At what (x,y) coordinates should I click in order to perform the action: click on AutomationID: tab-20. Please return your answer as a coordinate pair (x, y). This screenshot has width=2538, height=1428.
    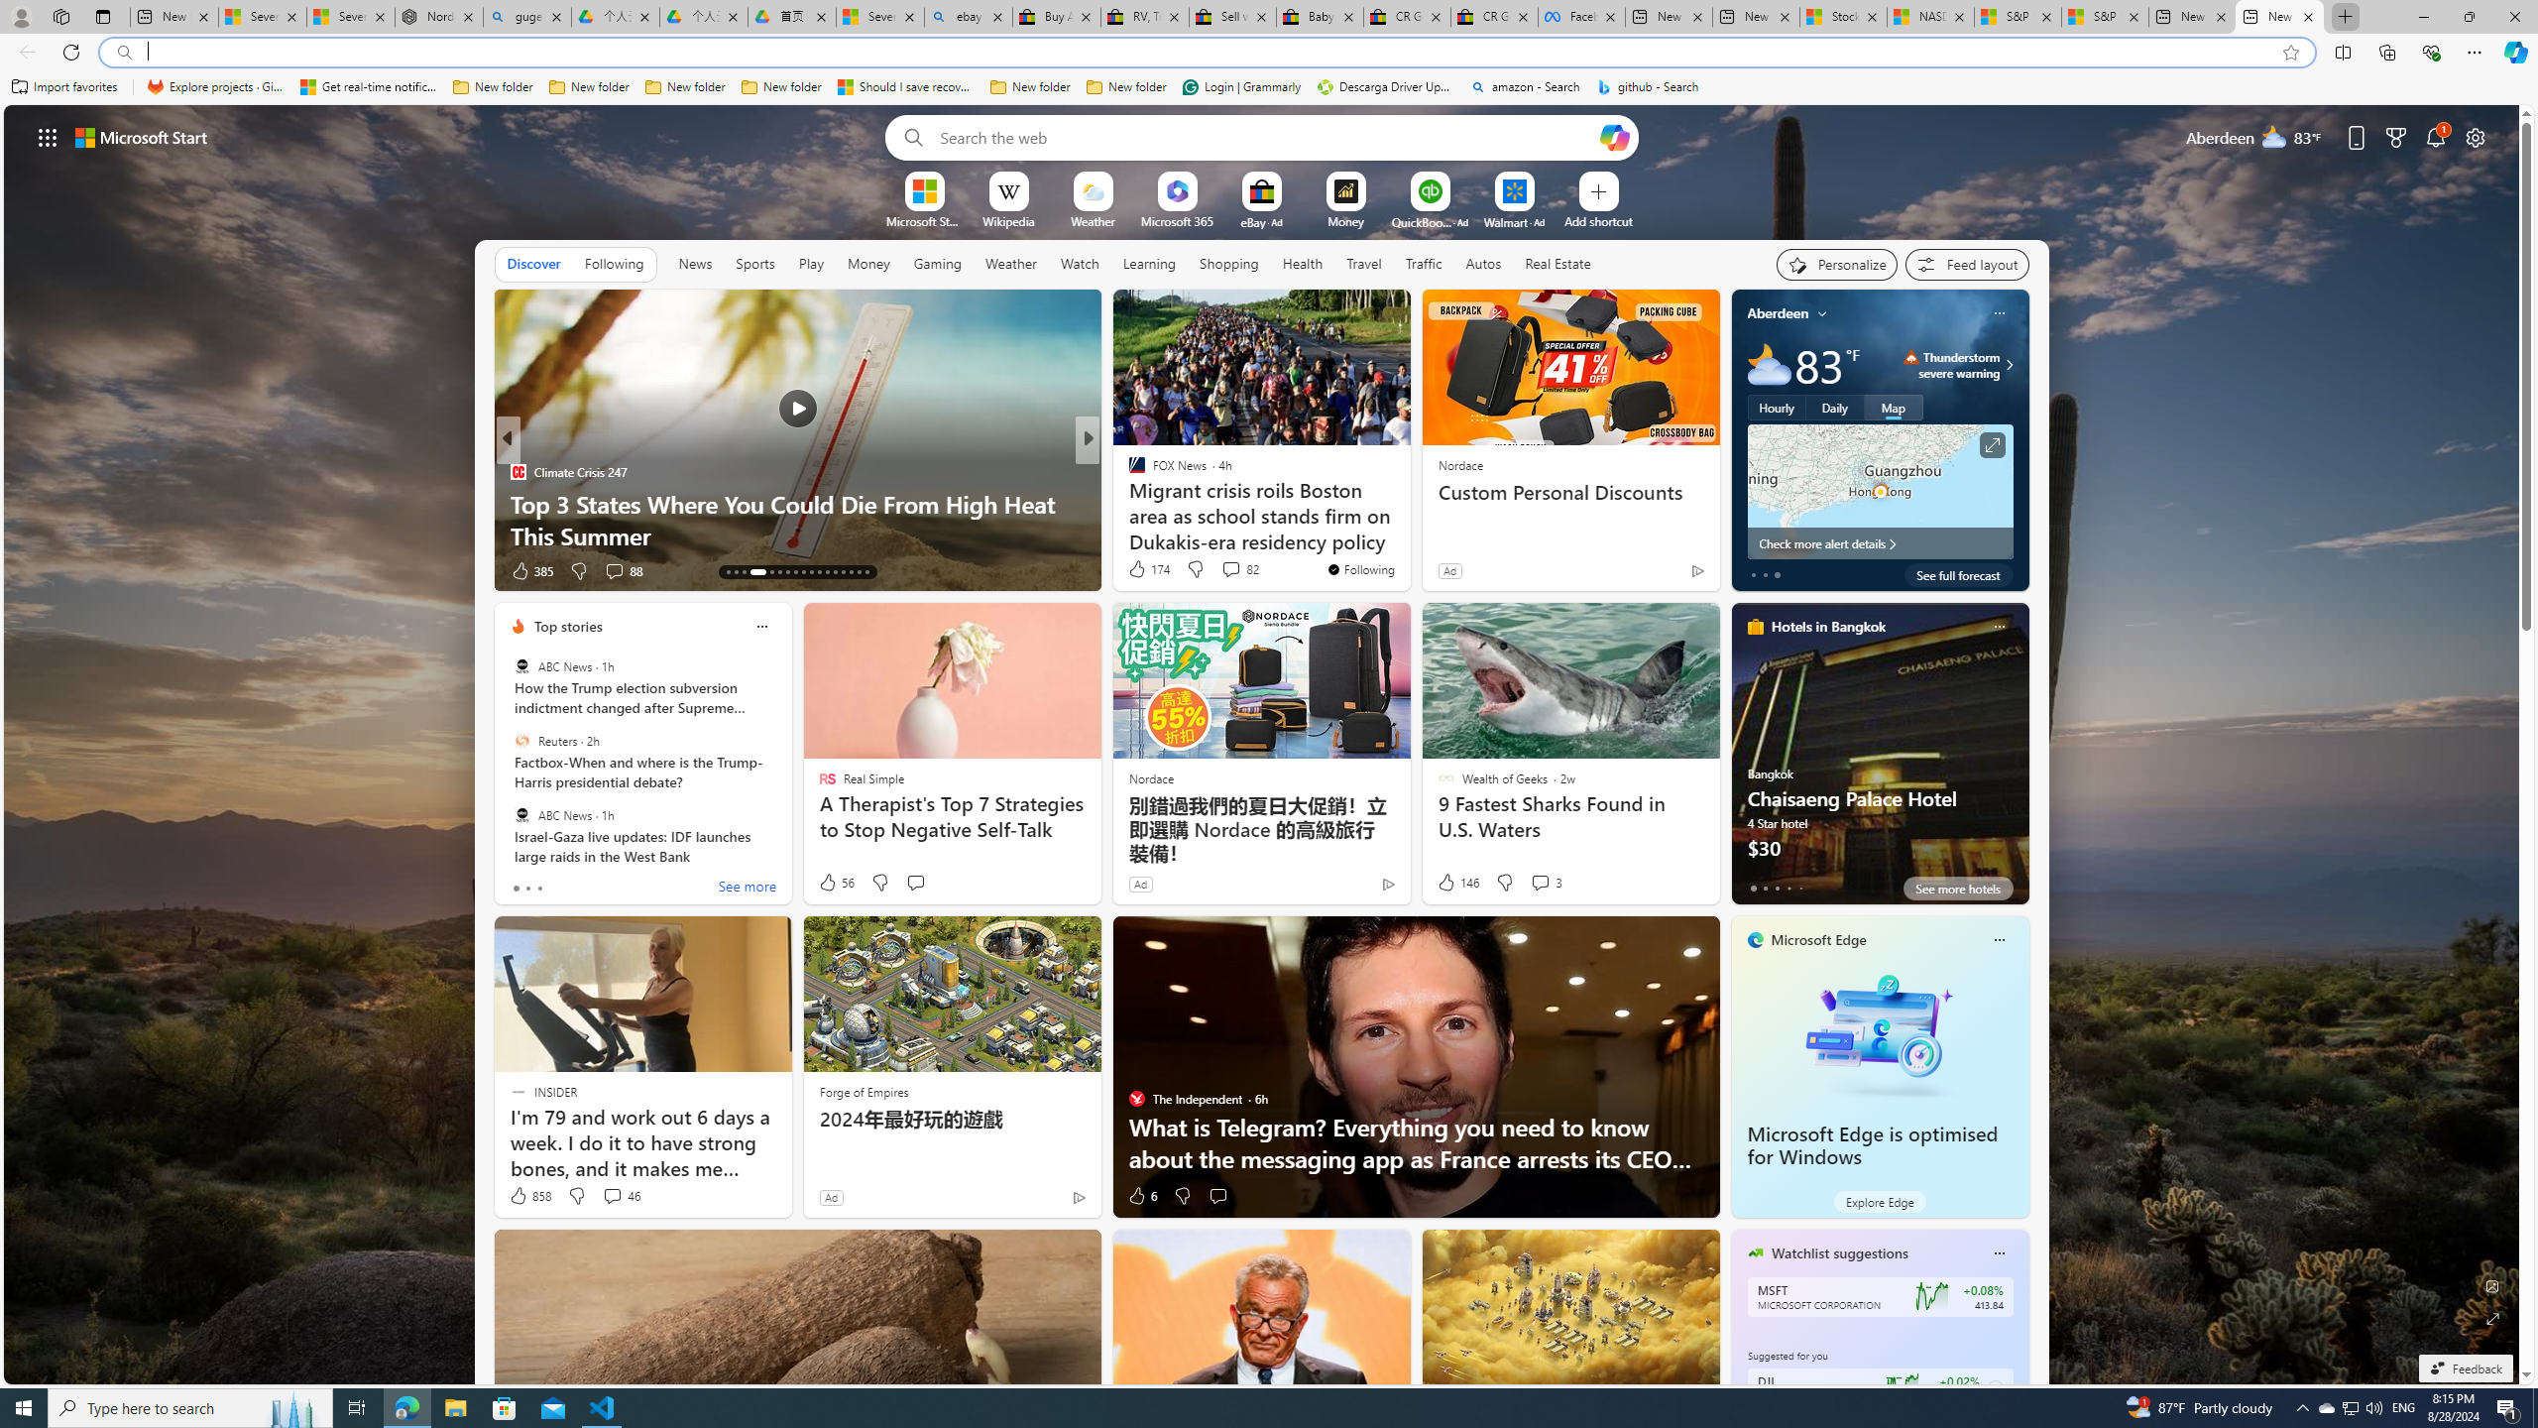
    Looking at the image, I should click on (795, 572).